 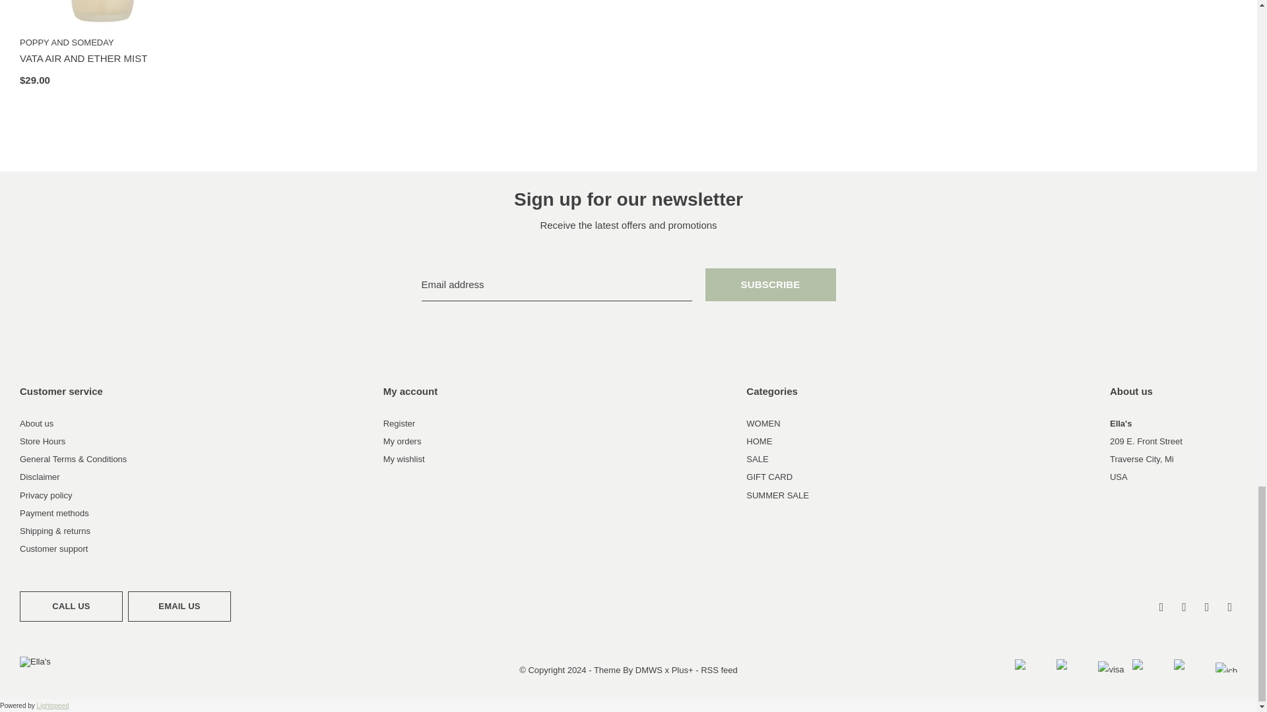 What do you see at coordinates (53, 705) in the screenshot?
I see `Lightspeed` at bounding box center [53, 705].